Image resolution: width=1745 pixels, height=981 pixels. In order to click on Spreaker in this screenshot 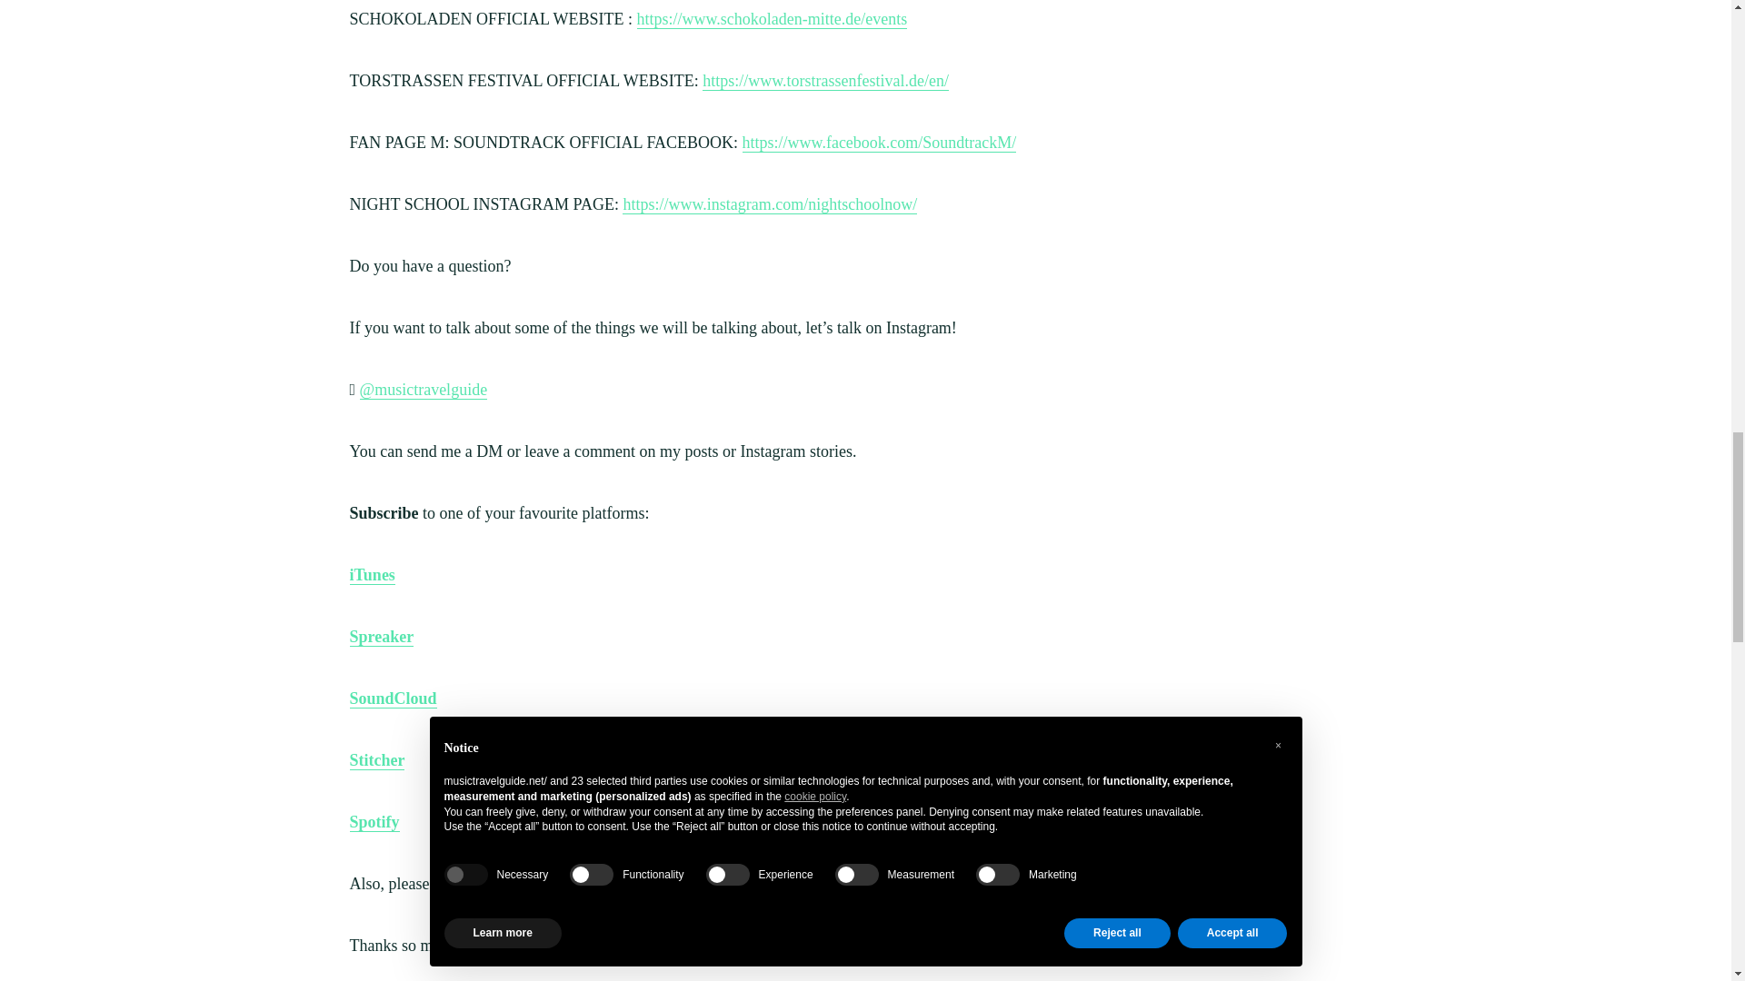, I will do `click(382, 637)`.